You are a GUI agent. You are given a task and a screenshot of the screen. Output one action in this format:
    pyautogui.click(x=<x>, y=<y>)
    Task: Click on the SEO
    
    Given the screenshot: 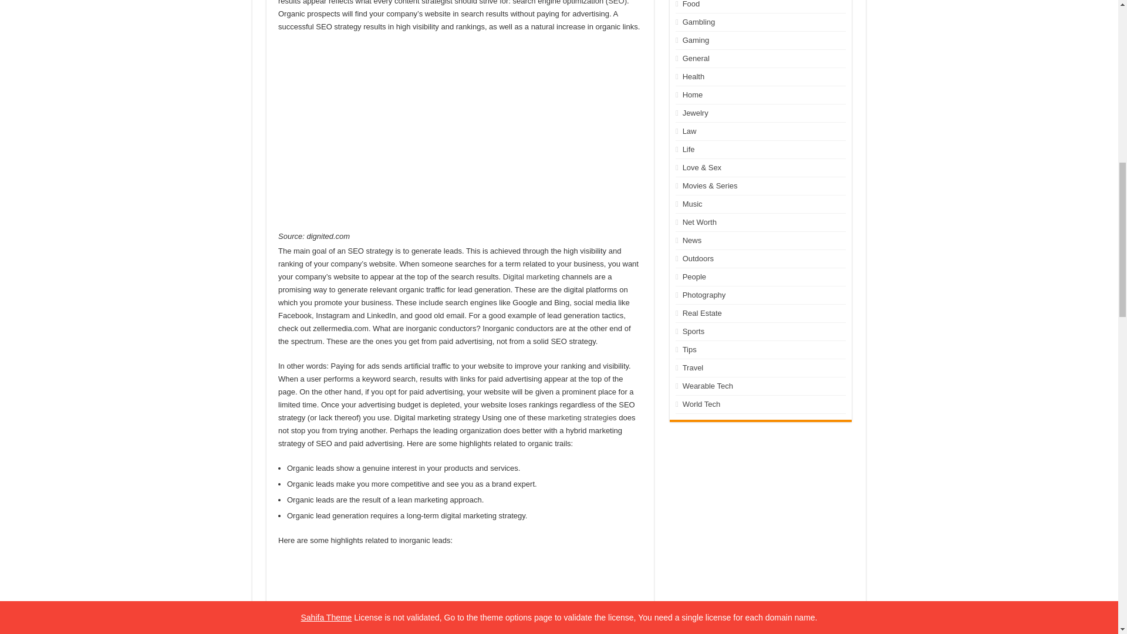 What is the action you would take?
    pyautogui.click(x=616, y=2)
    